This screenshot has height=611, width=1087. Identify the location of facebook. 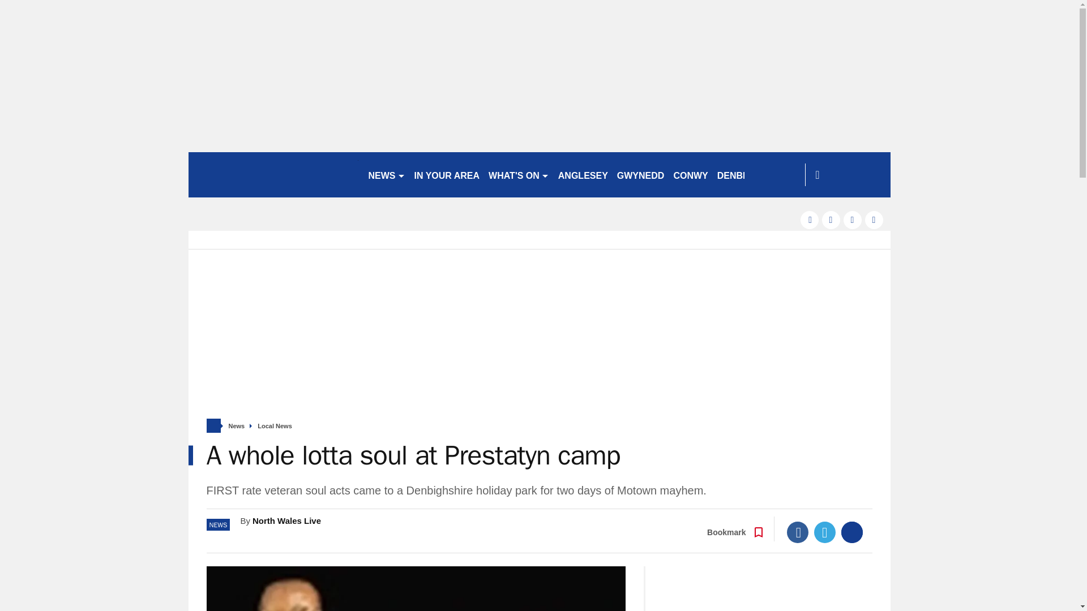
(809, 220).